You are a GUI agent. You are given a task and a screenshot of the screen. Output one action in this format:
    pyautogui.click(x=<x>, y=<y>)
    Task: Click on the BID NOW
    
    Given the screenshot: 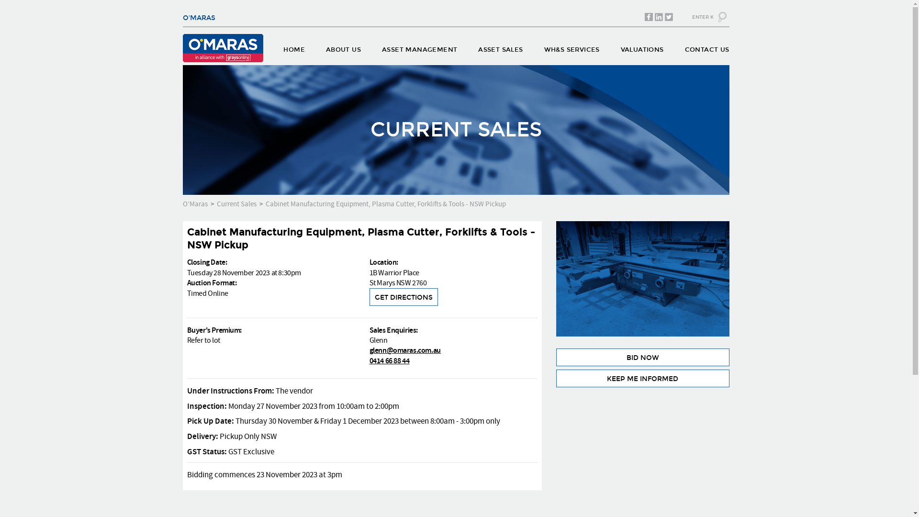 What is the action you would take?
    pyautogui.click(x=643, y=357)
    